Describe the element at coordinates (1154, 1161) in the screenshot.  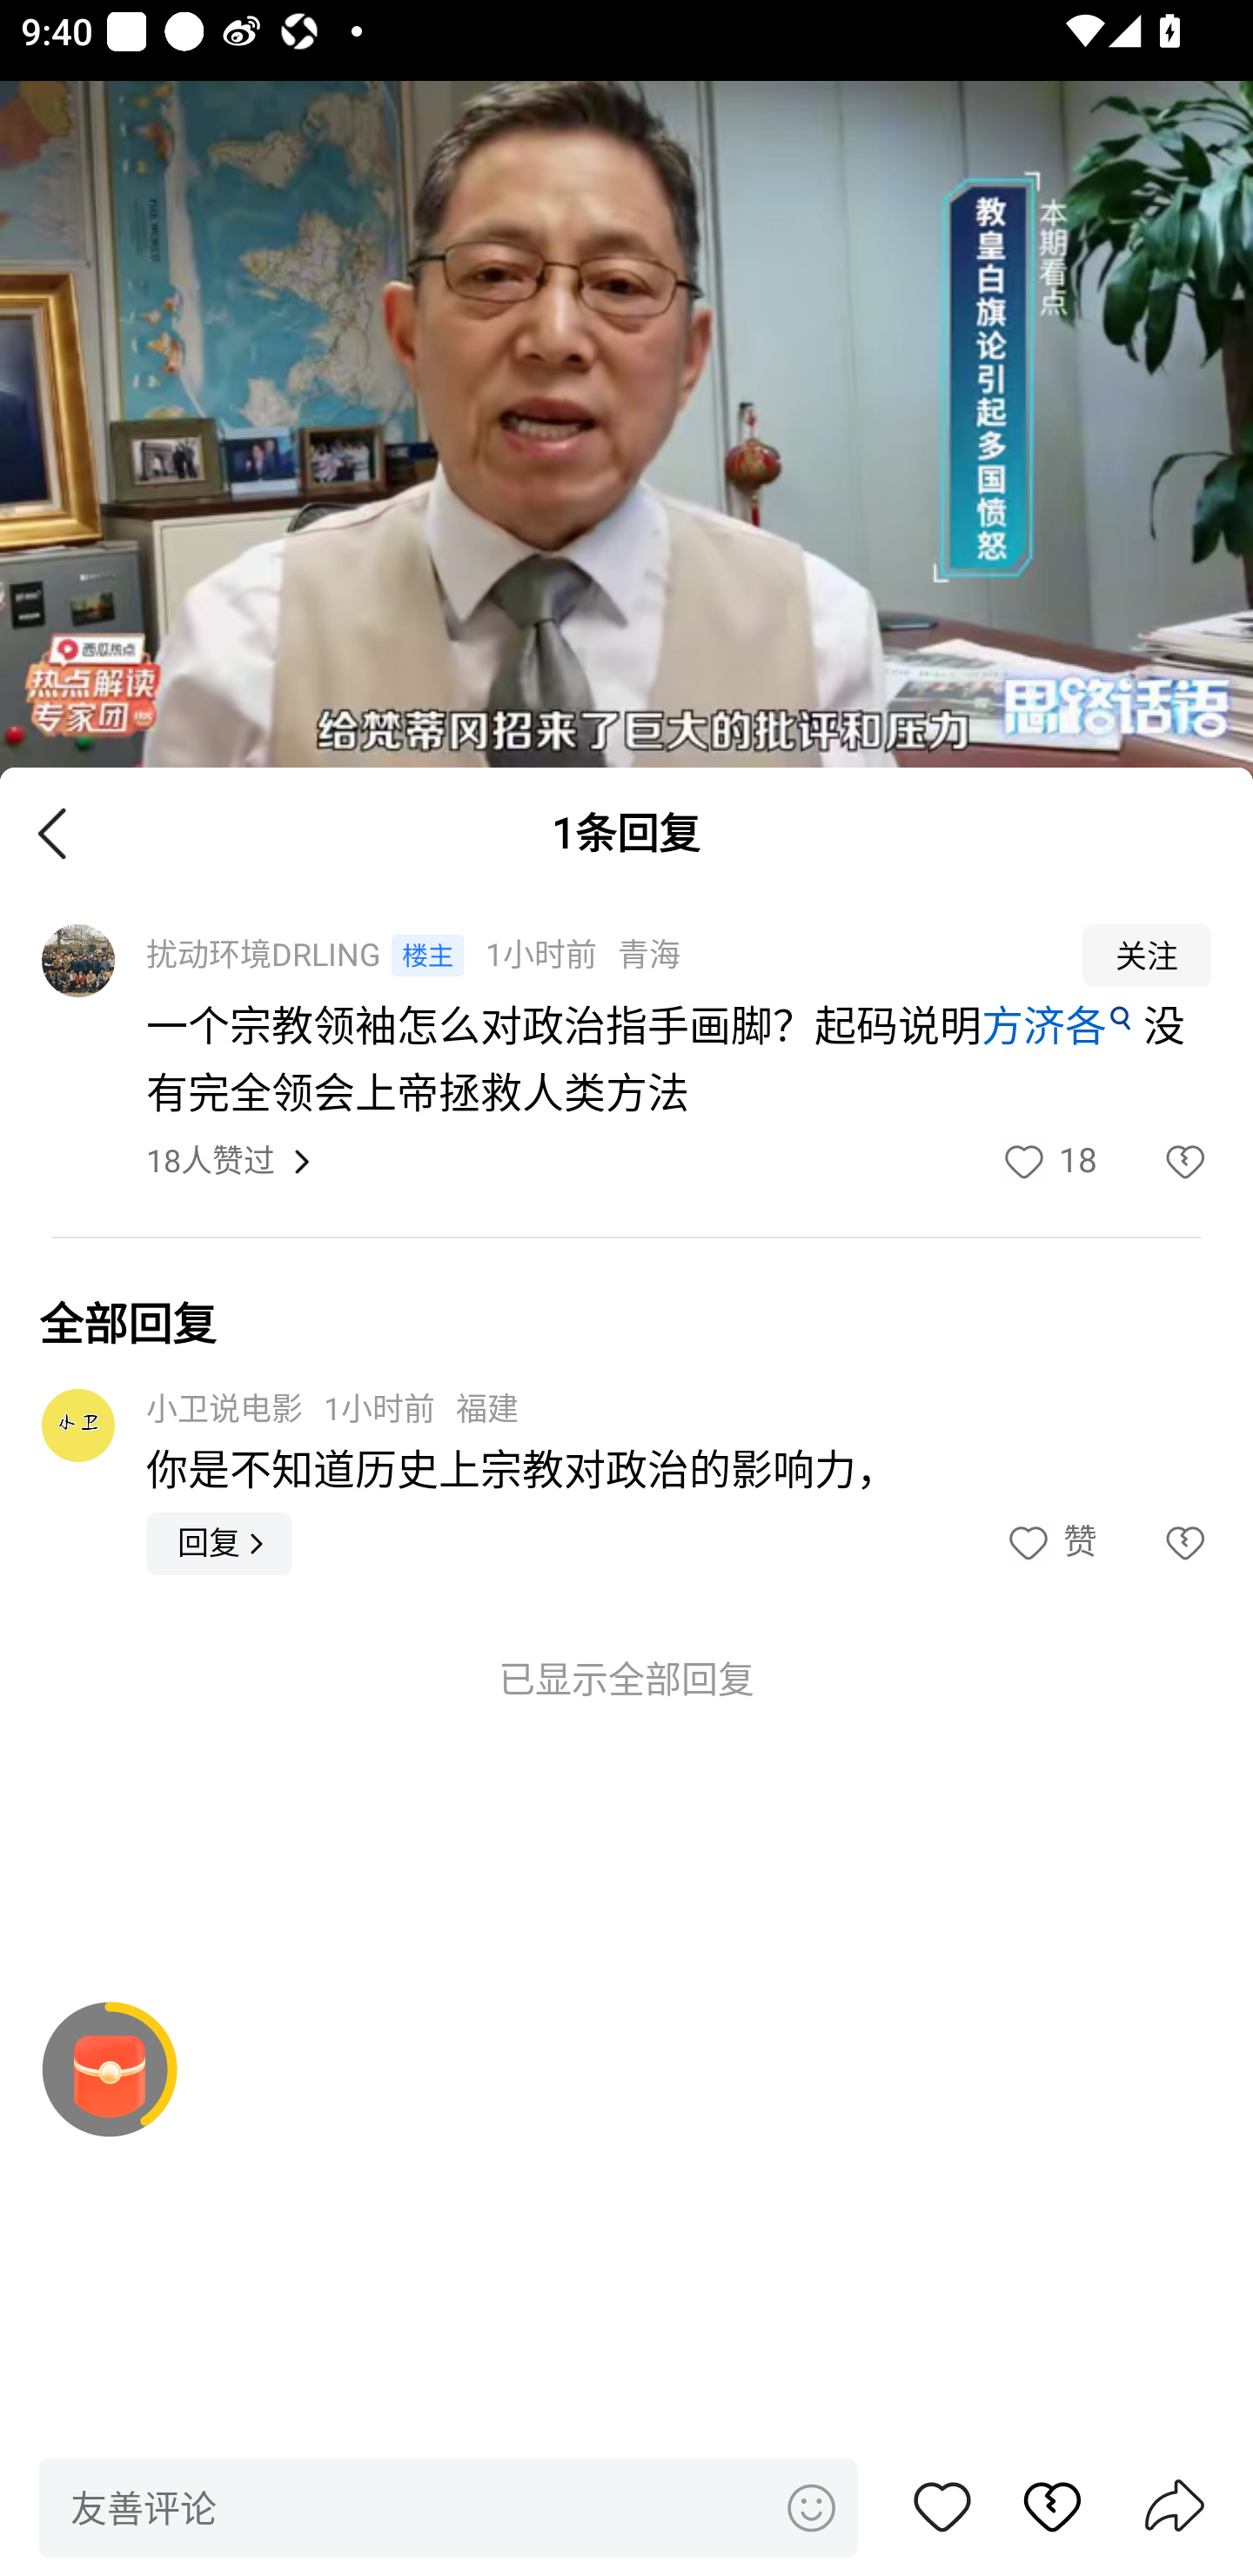
I see `踩` at that location.